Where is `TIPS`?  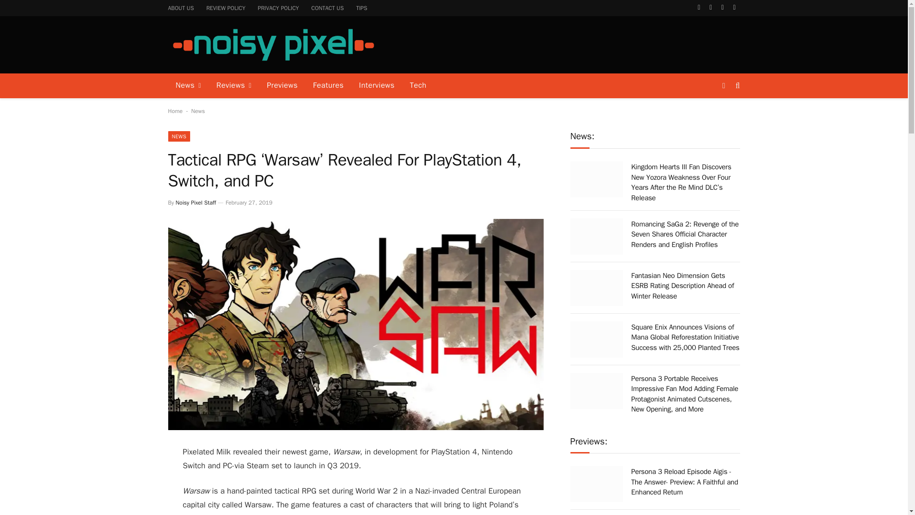
TIPS is located at coordinates (361, 8).